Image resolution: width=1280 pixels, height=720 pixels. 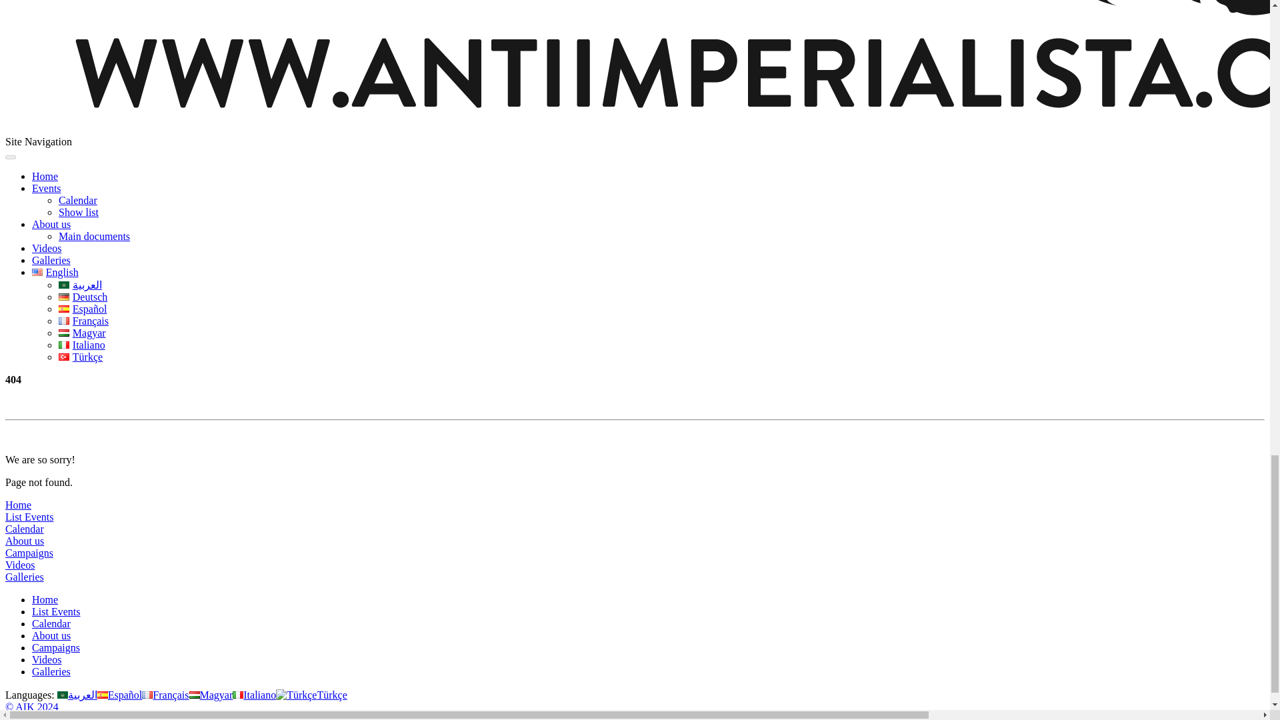 What do you see at coordinates (45, 176) in the screenshot?
I see `Home` at bounding box center [45, 176].